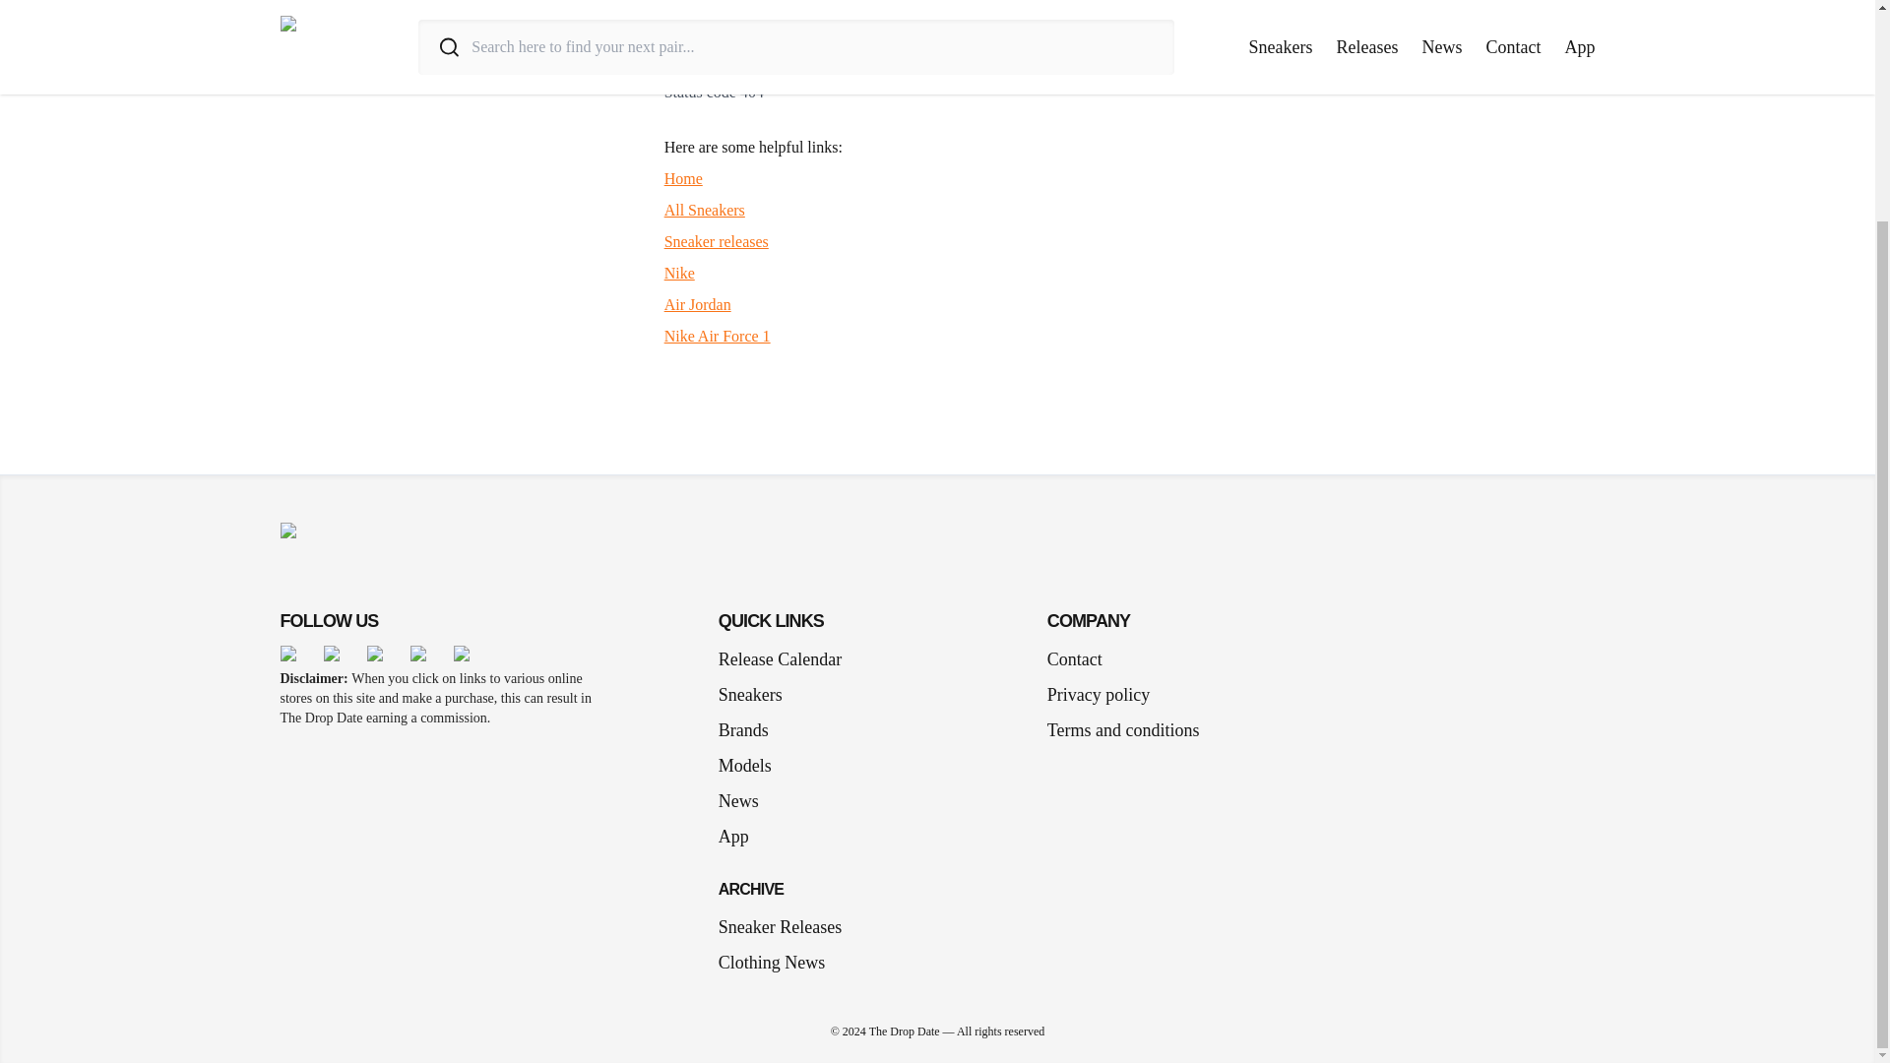  What do you see at coordinates (780, 658) in the screenshot?
I see `Release Calendar` at bounding box center [780, 658].